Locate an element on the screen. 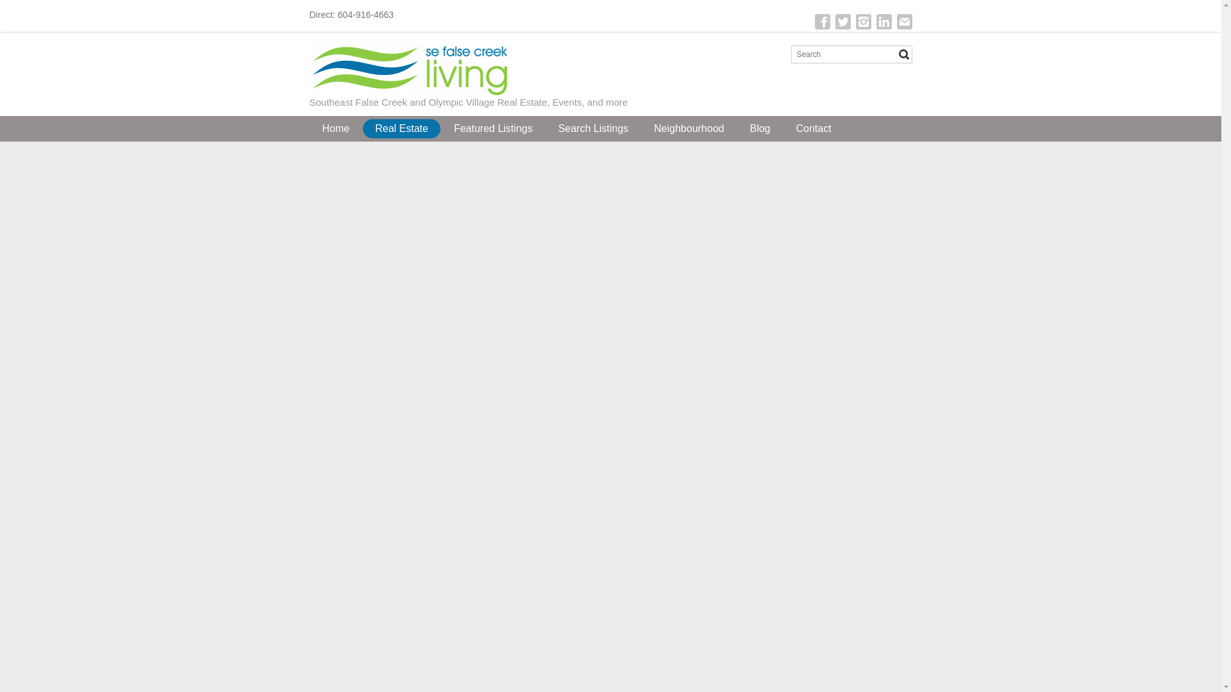 This screenshot has height=692, width=1231. Home is located at coordinates (336, 128).